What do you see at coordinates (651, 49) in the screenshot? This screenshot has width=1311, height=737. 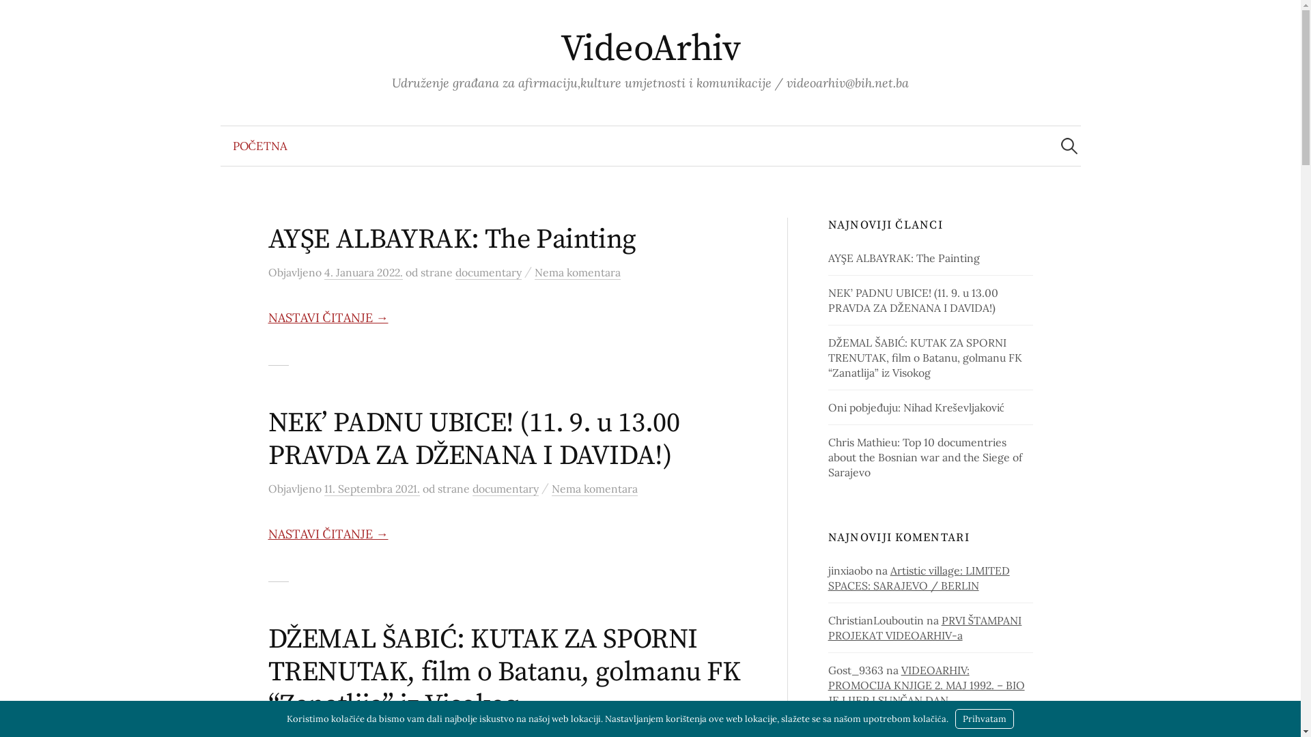 I see `VideoArhiv` at bounding box center [651, 49].